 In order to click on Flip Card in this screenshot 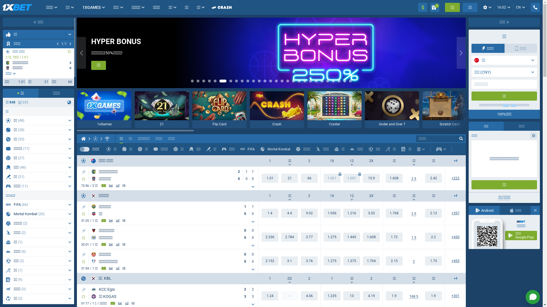, I will do `click(219, 110)`.